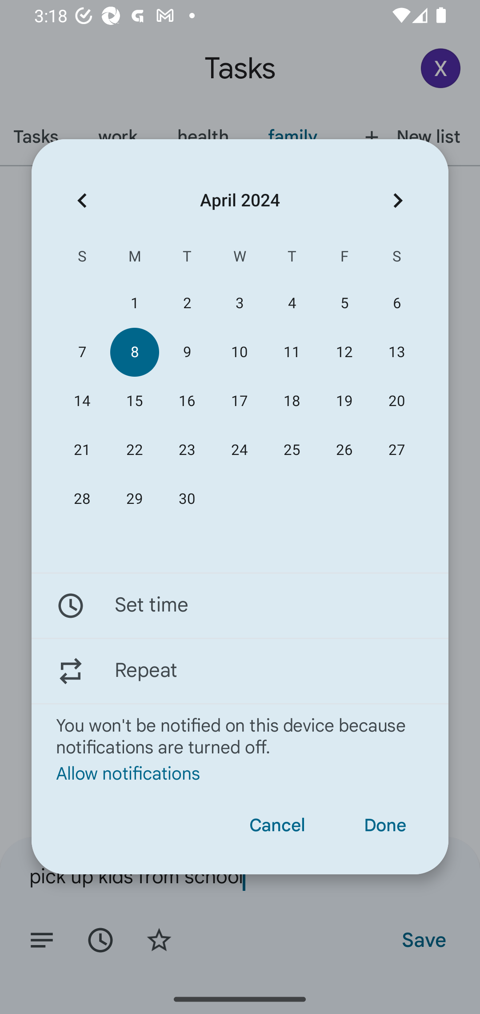 The height and width of the screenshot is (1014, 480). I want to click on 25 25 April 2024, so click(292, 450).